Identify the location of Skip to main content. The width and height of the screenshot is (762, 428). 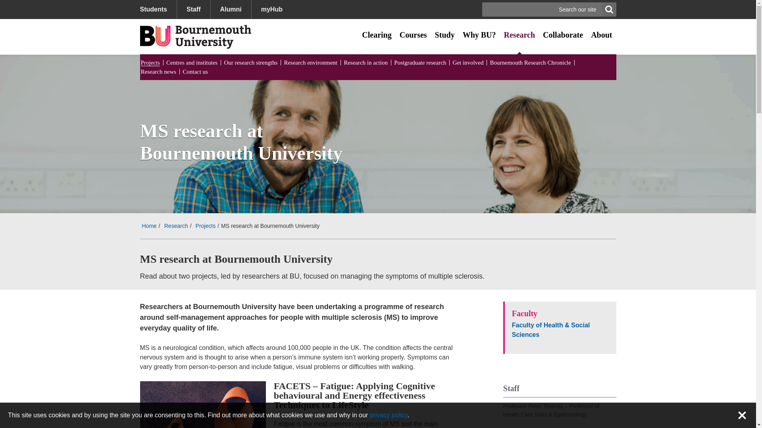
(35, 6).